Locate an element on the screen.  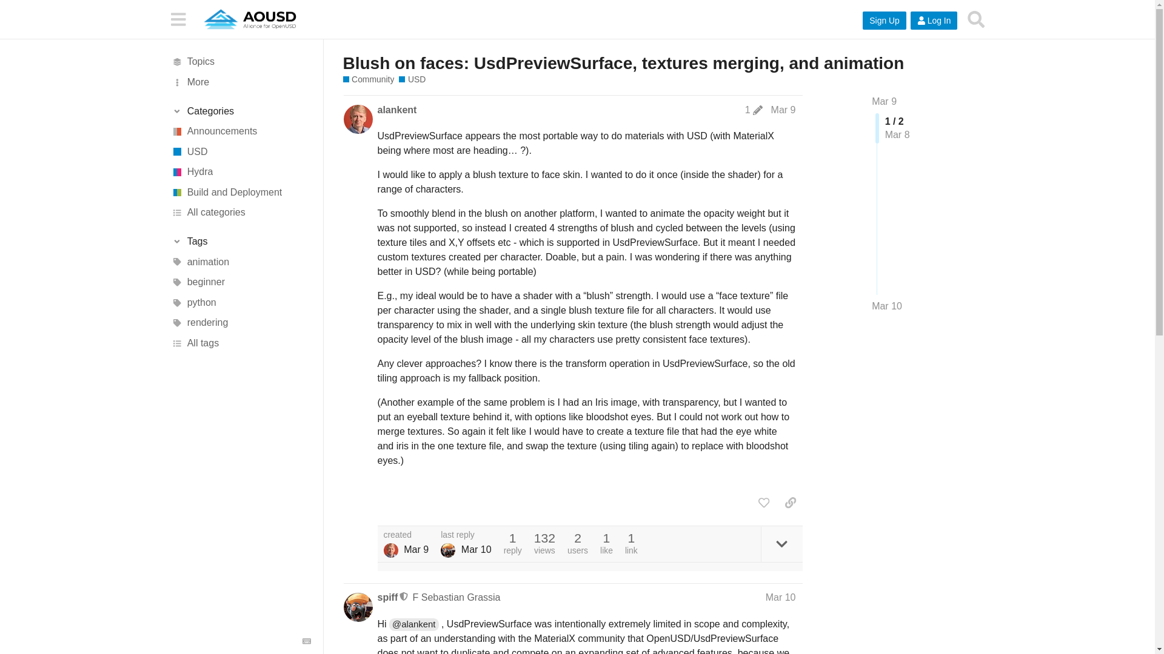
All tags is located at coordinates (241, 343).